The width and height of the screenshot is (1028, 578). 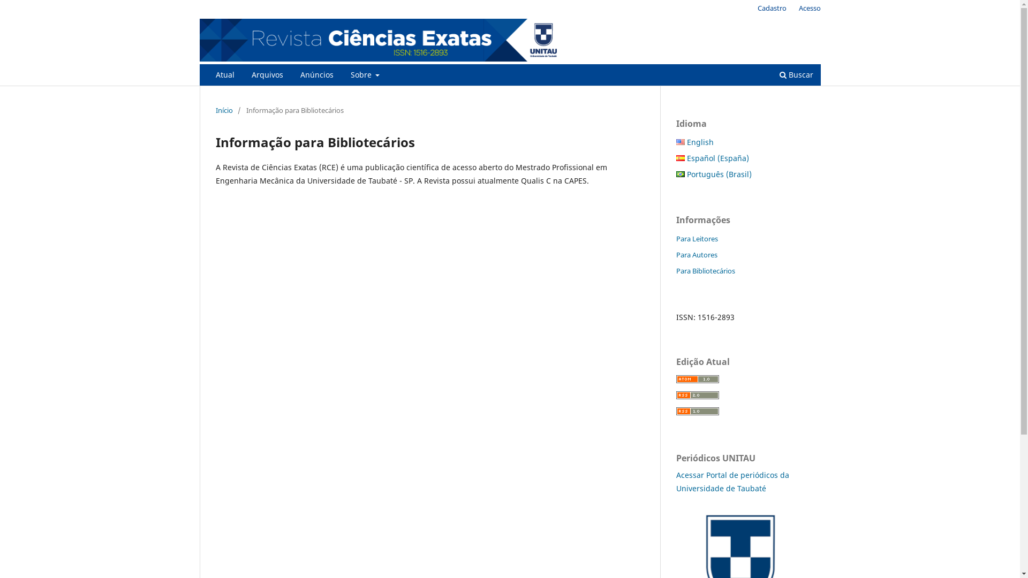 I want to click on Buscar, so click(x=796, y=76).